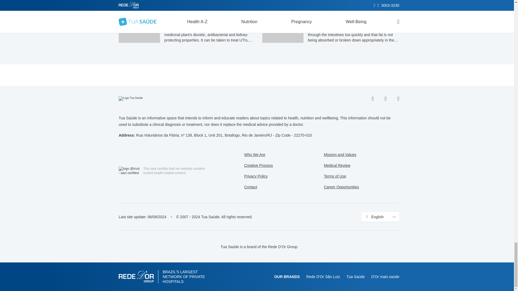 This screenshot has width=518, height=291. What do you see at coordinates (255, 155) in the screenshot?
I see `Who We Are` at bounding box center [255, 155].